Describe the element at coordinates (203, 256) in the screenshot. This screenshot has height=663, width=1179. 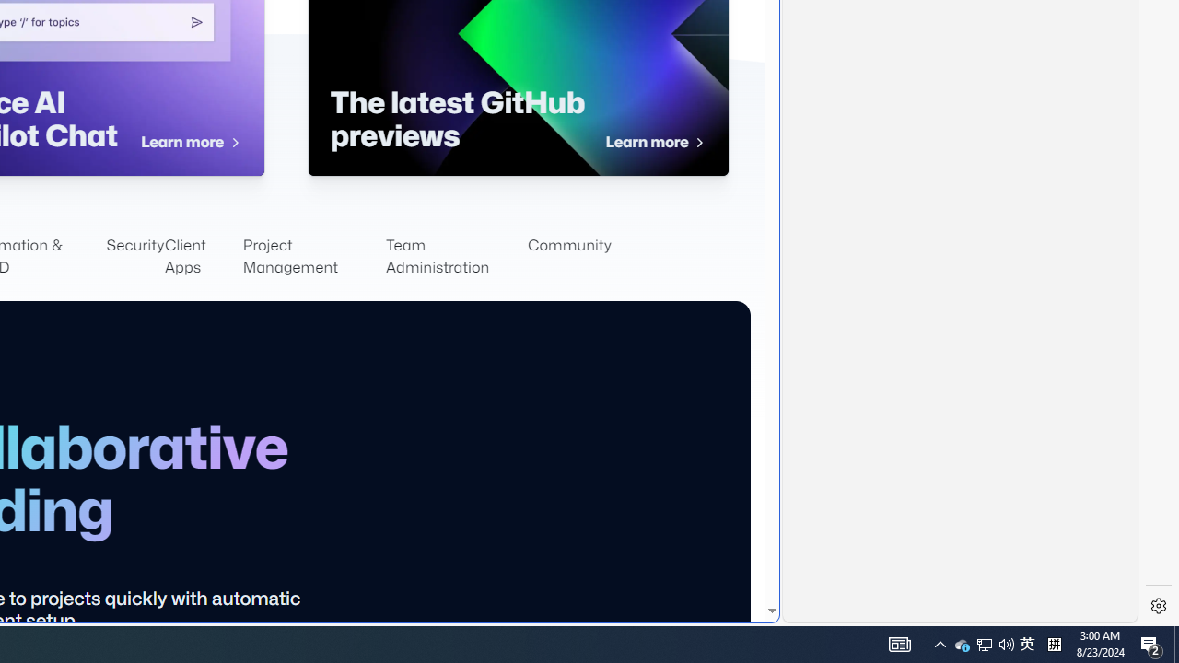
I see `Client Apps` at that location.